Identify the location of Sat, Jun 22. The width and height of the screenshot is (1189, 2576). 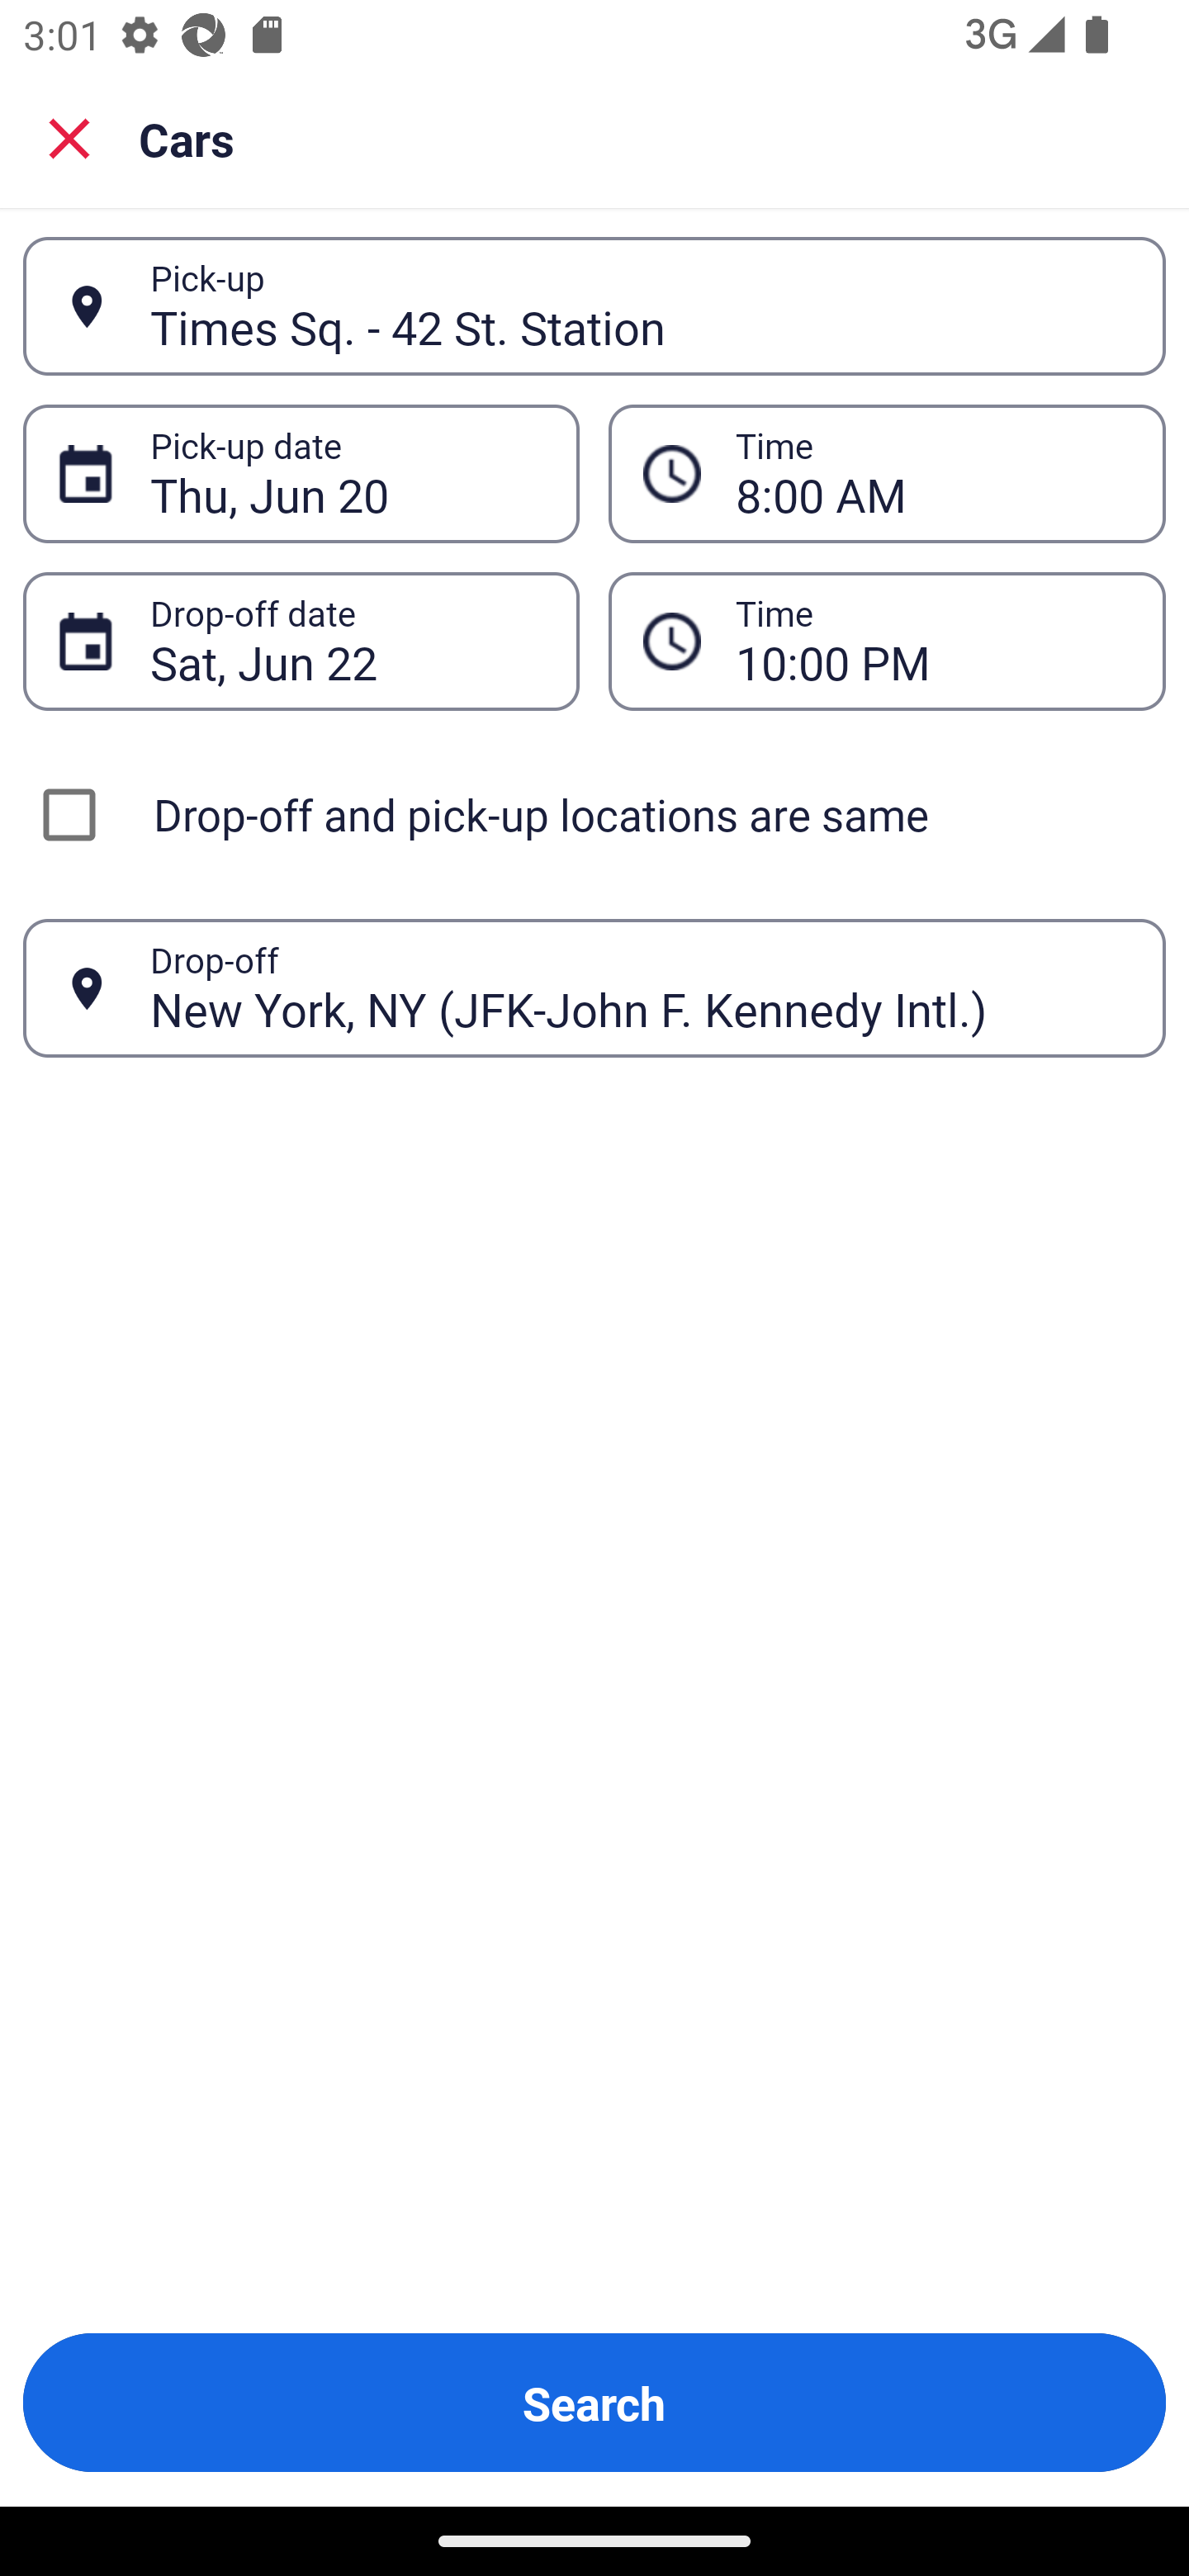
(347, 641).